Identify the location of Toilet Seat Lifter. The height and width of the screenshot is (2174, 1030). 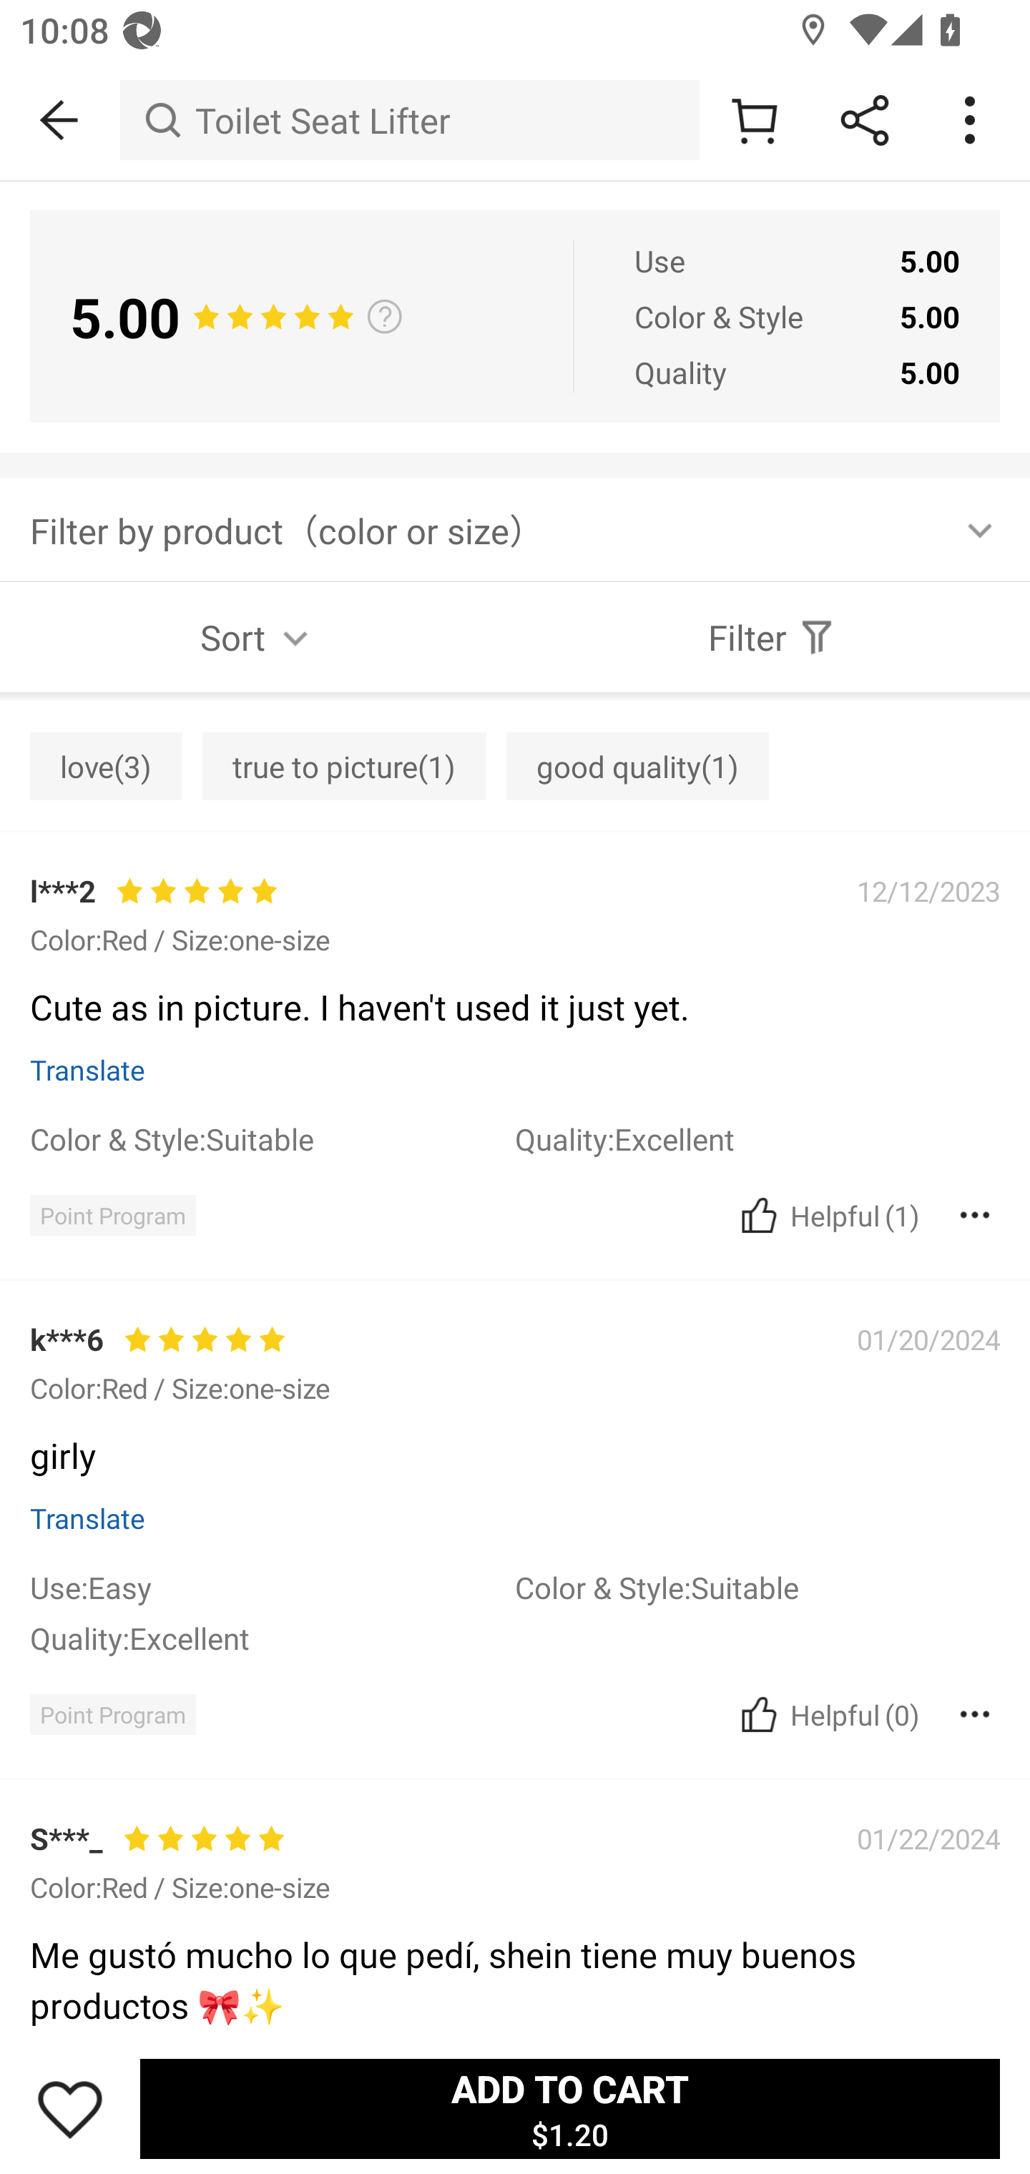
(409, 120).